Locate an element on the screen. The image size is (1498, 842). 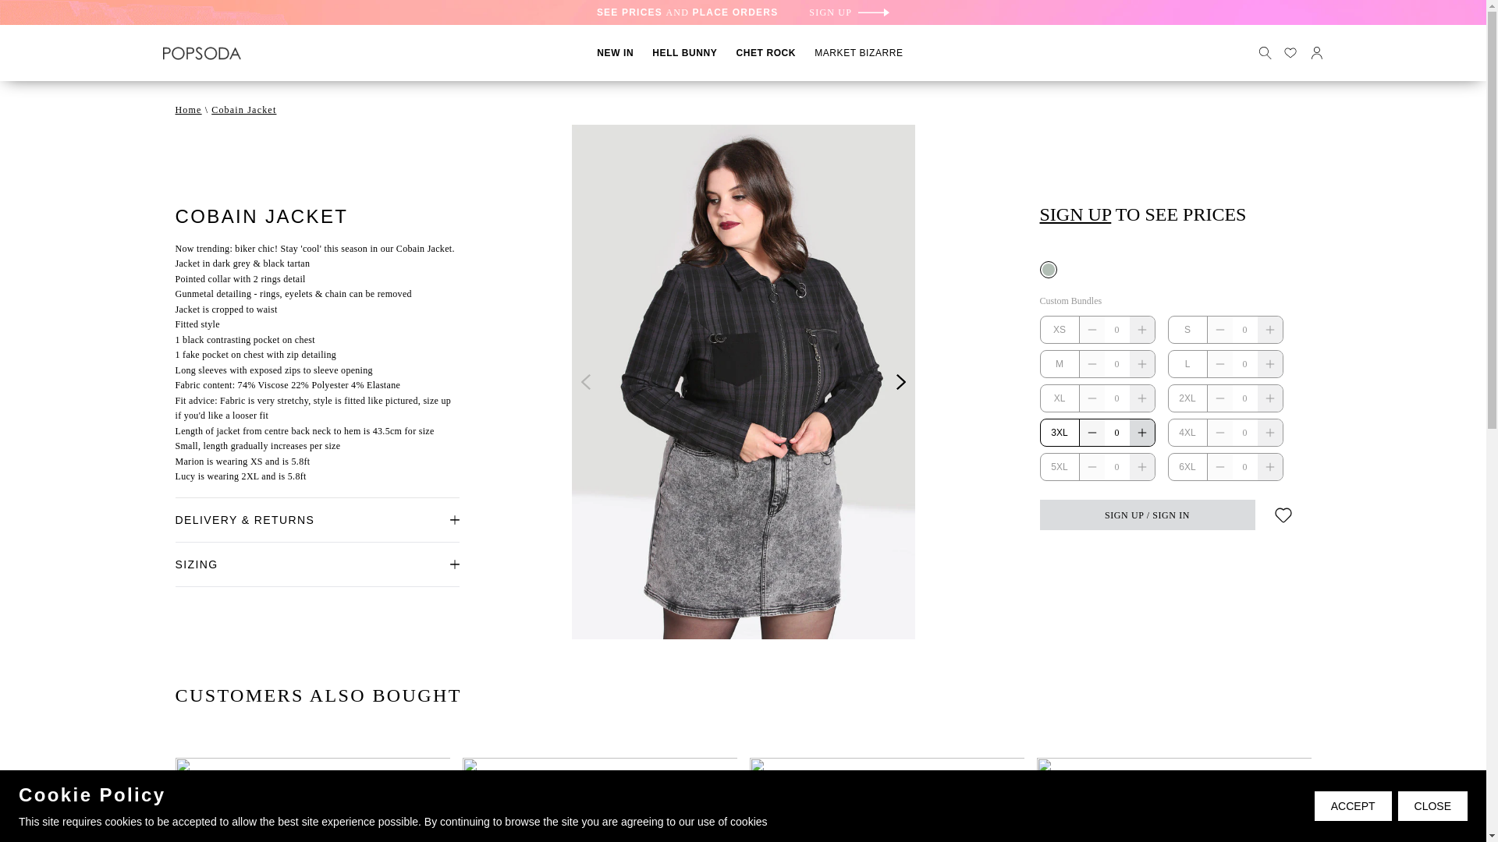
0 is located at coordinates (1117, 329).